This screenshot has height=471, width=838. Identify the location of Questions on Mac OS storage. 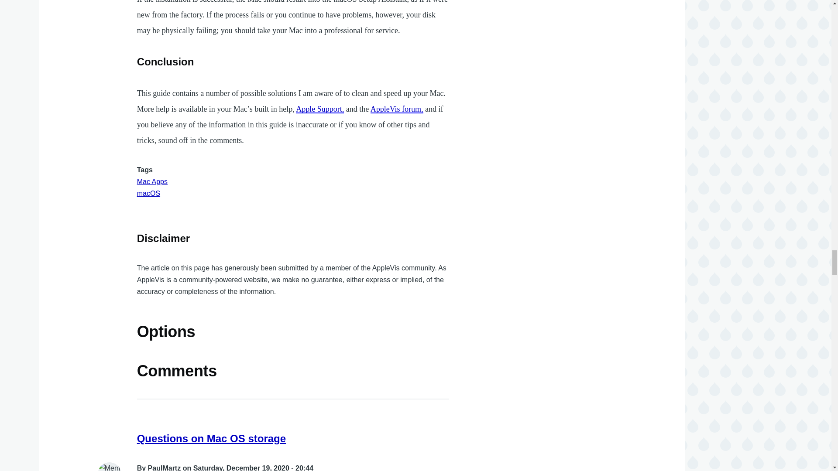
(211, 439).